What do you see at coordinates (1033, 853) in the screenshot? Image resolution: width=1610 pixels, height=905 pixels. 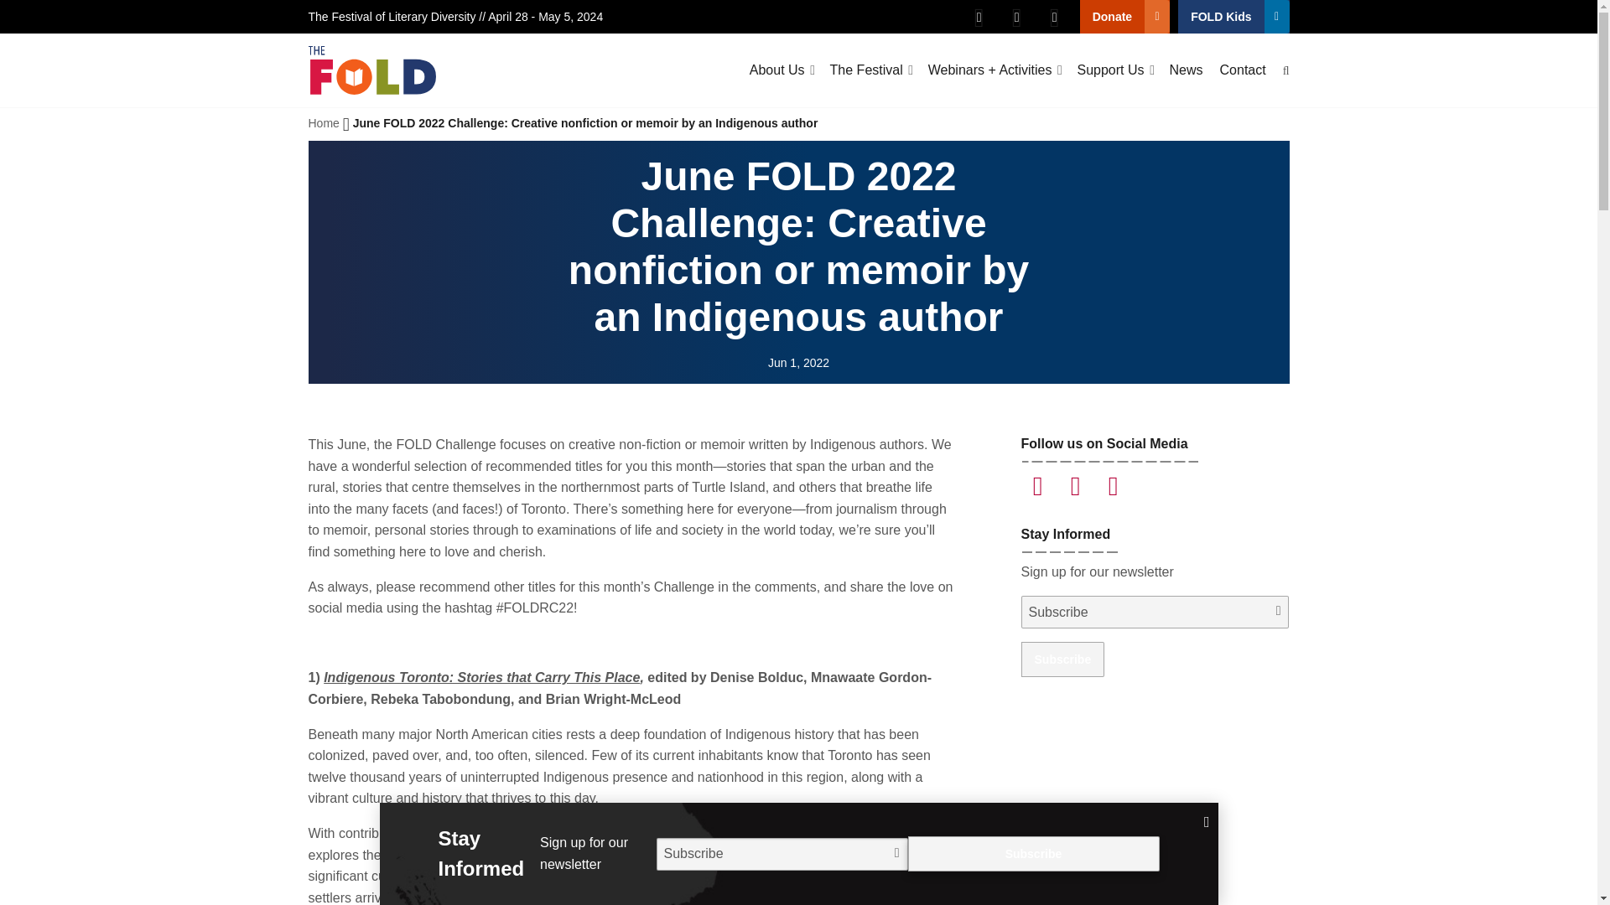 I see `Subscribe` at bounding box center [1033, 853].